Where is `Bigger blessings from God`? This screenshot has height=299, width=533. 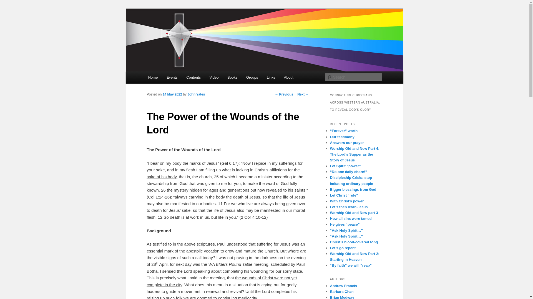
Bigger blessings from God is located at coordinates (353, 189).